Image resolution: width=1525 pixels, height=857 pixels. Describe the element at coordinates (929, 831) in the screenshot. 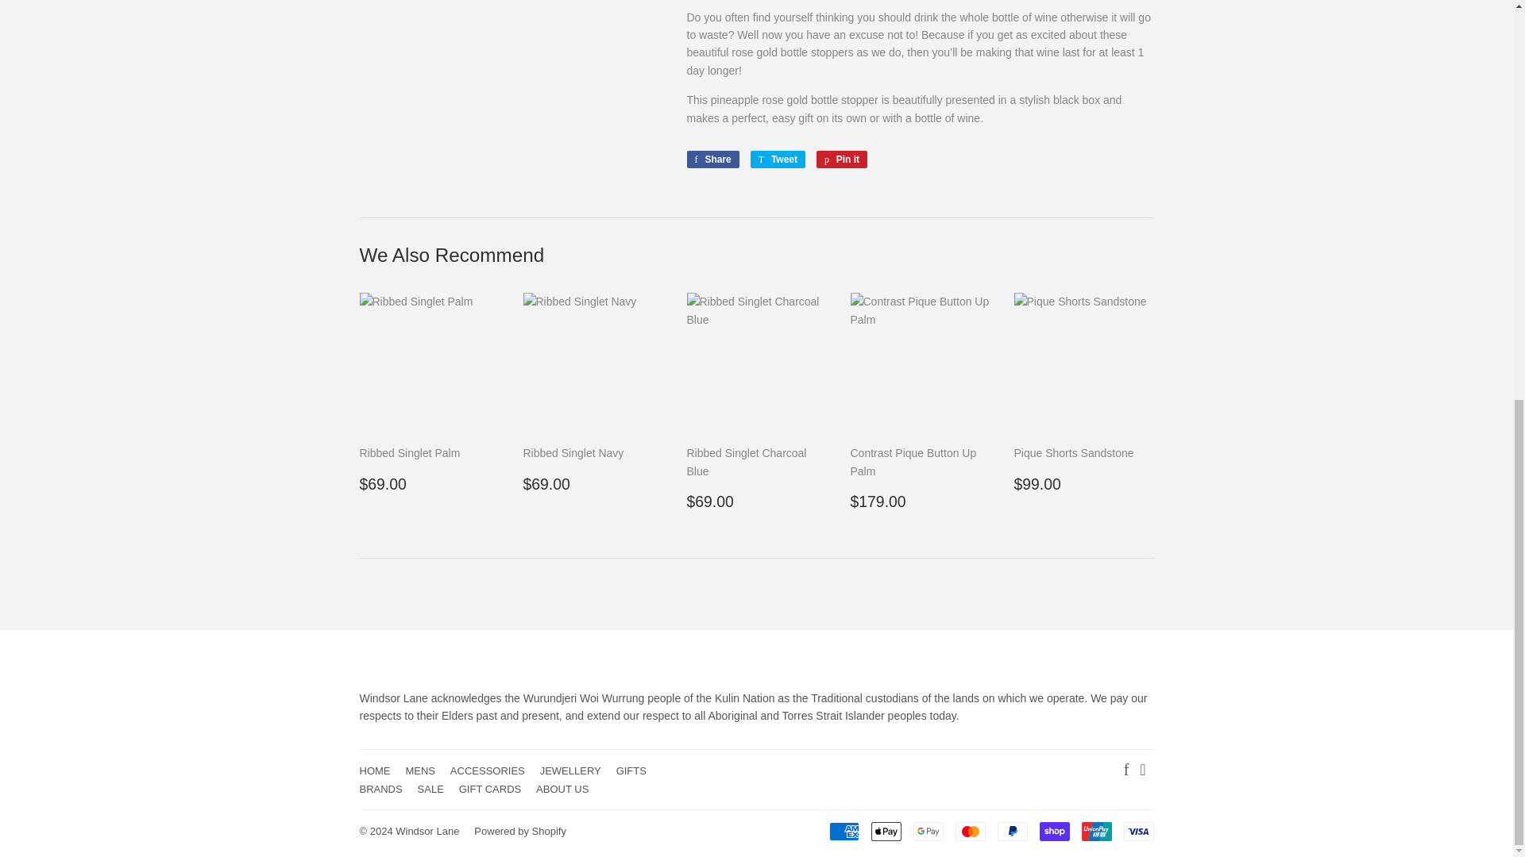

I see `Google Pay` at that location.